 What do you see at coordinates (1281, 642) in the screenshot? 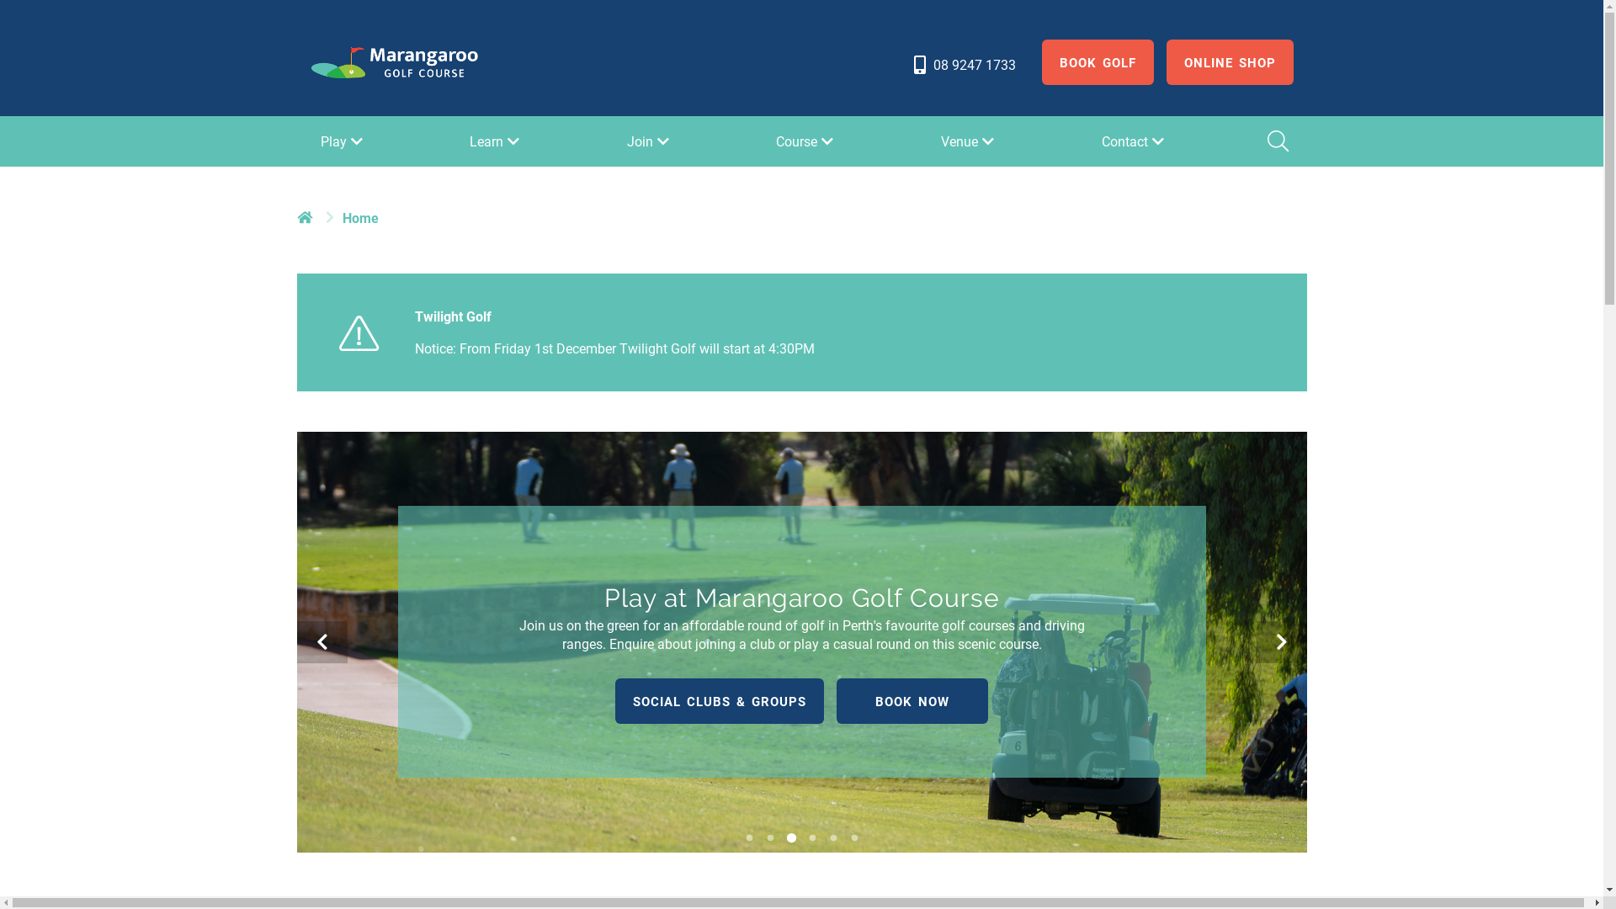
I see `Next` at bounding box center [1281, 642].